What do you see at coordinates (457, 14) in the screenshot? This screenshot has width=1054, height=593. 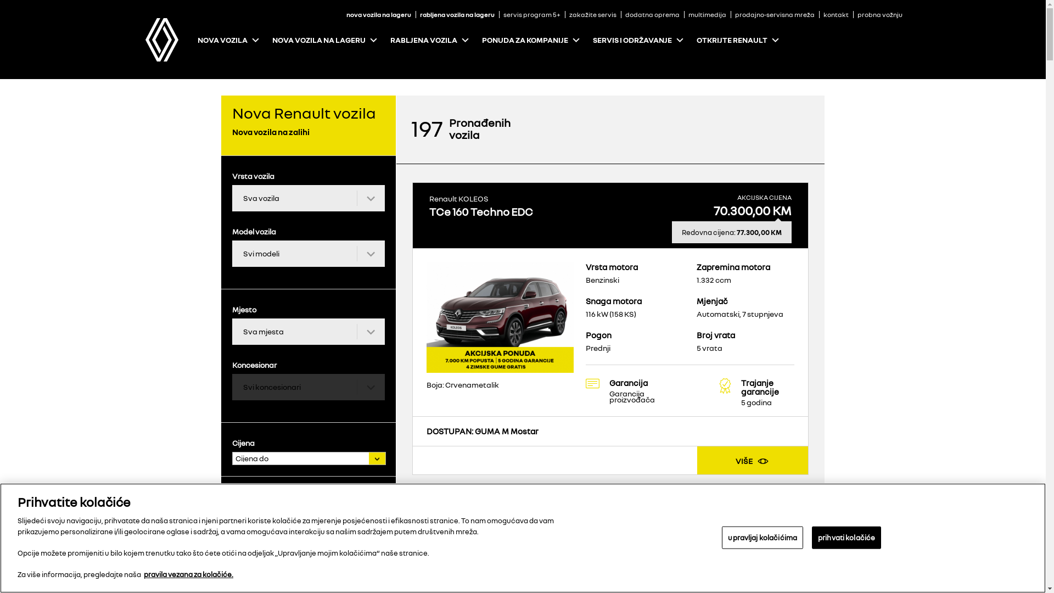 I see `rabljena vozila na lageru` at bounding box center [457, 14].